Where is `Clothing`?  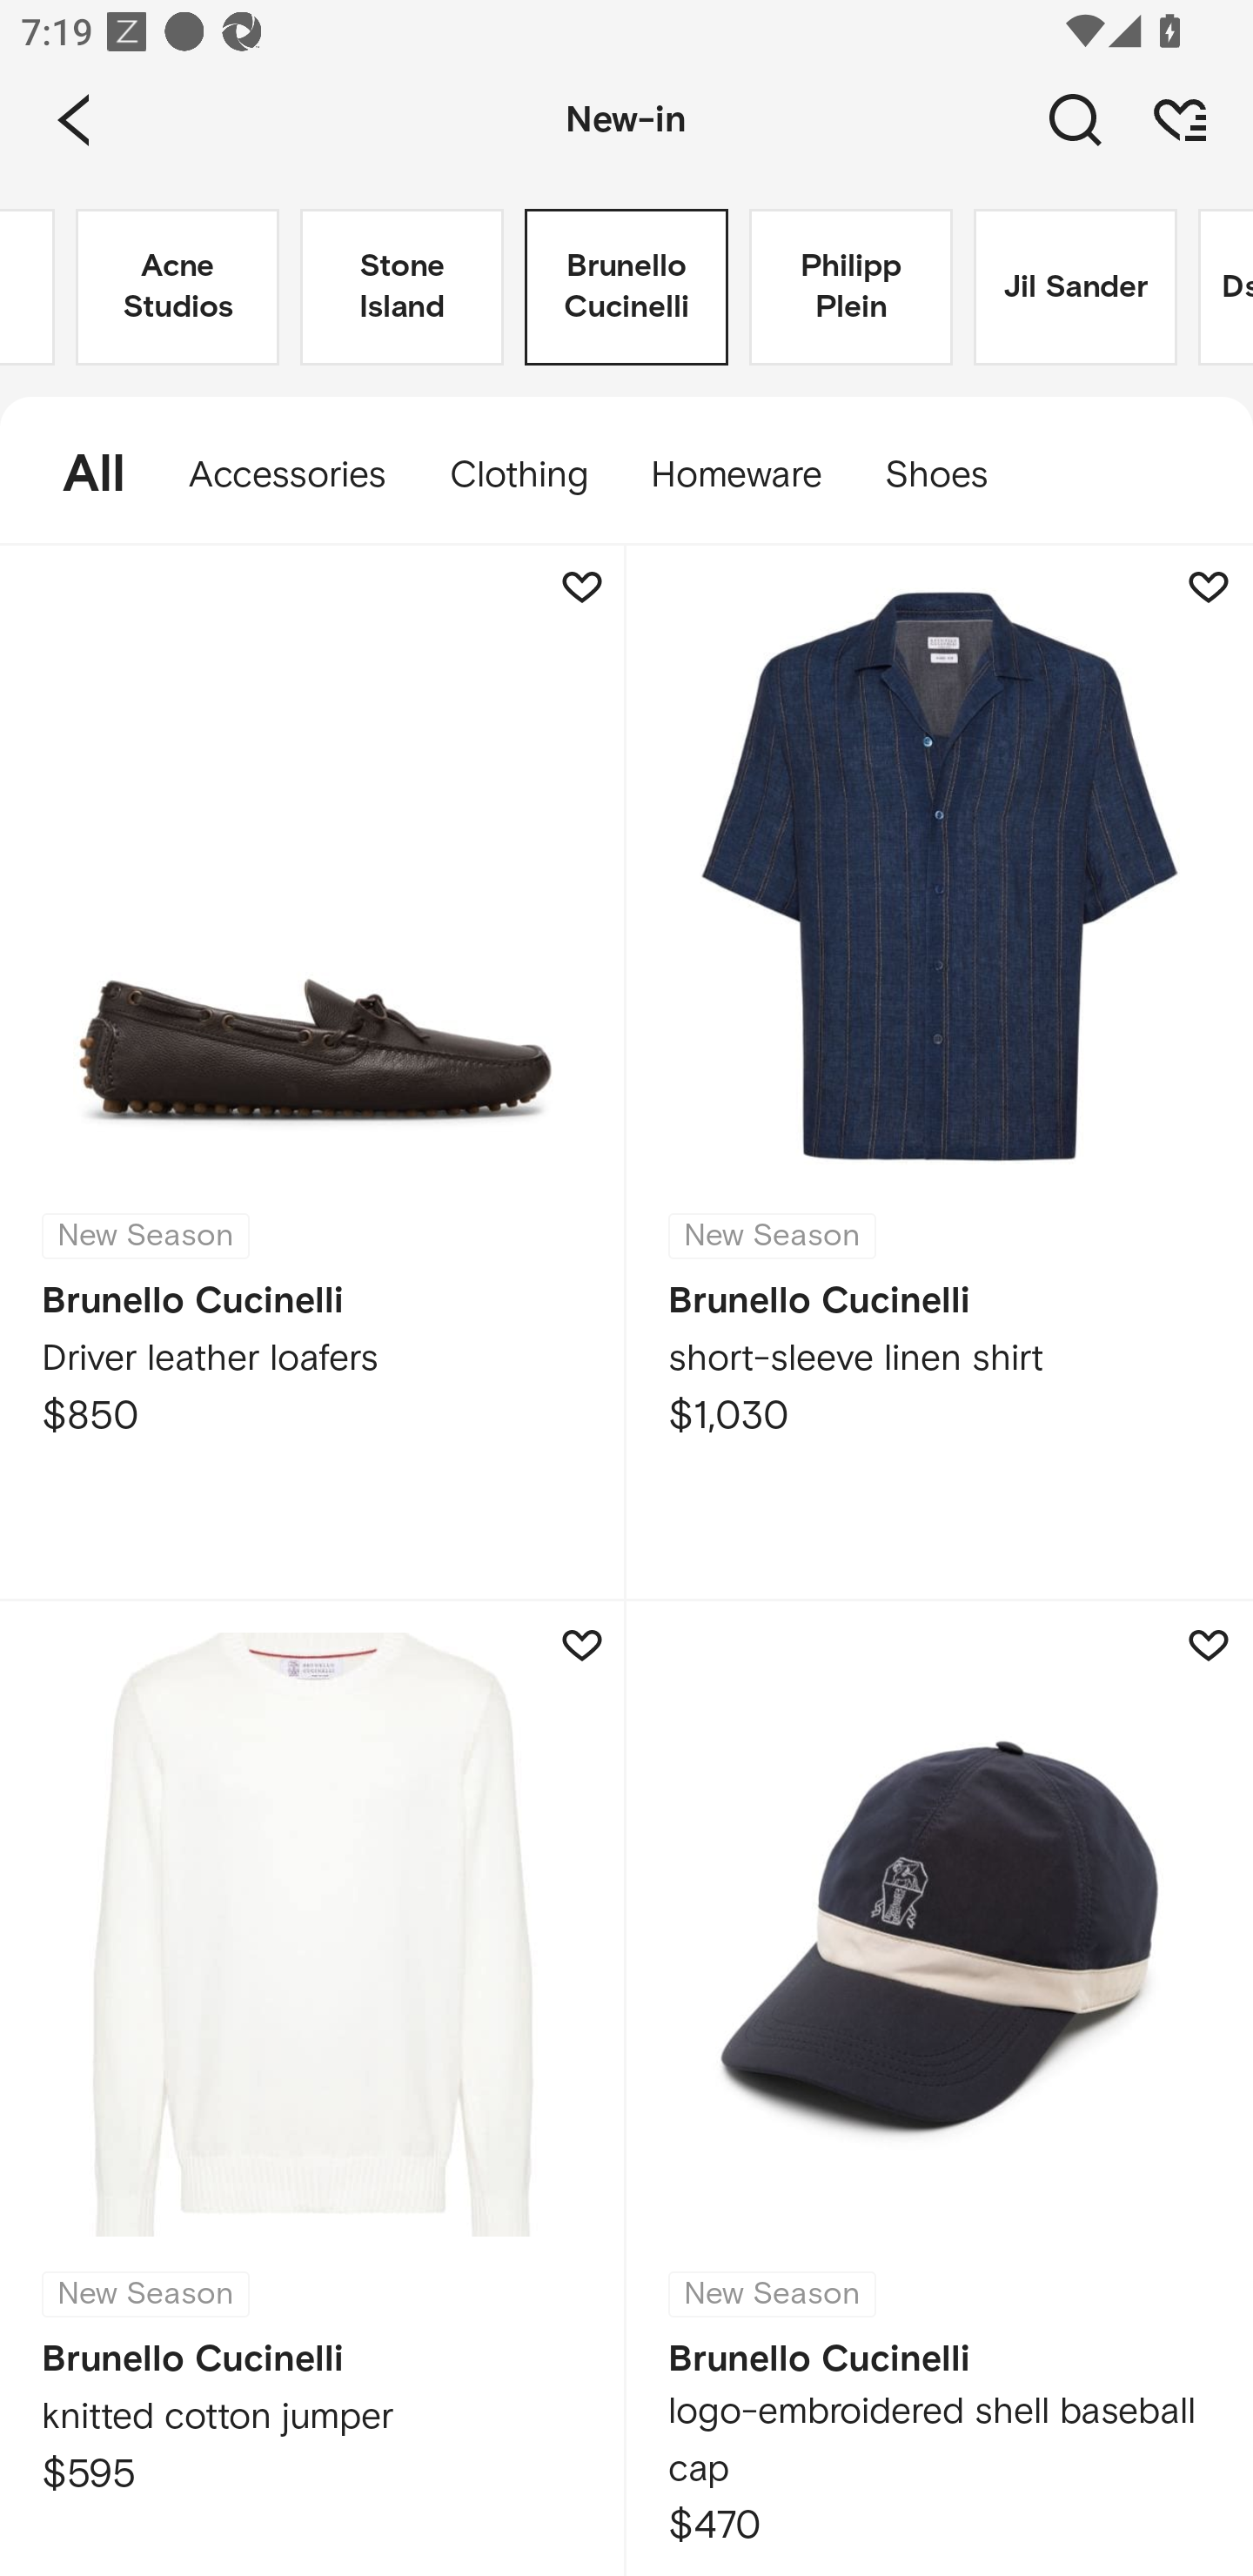 Clothing is located at coordinates (518, 475).